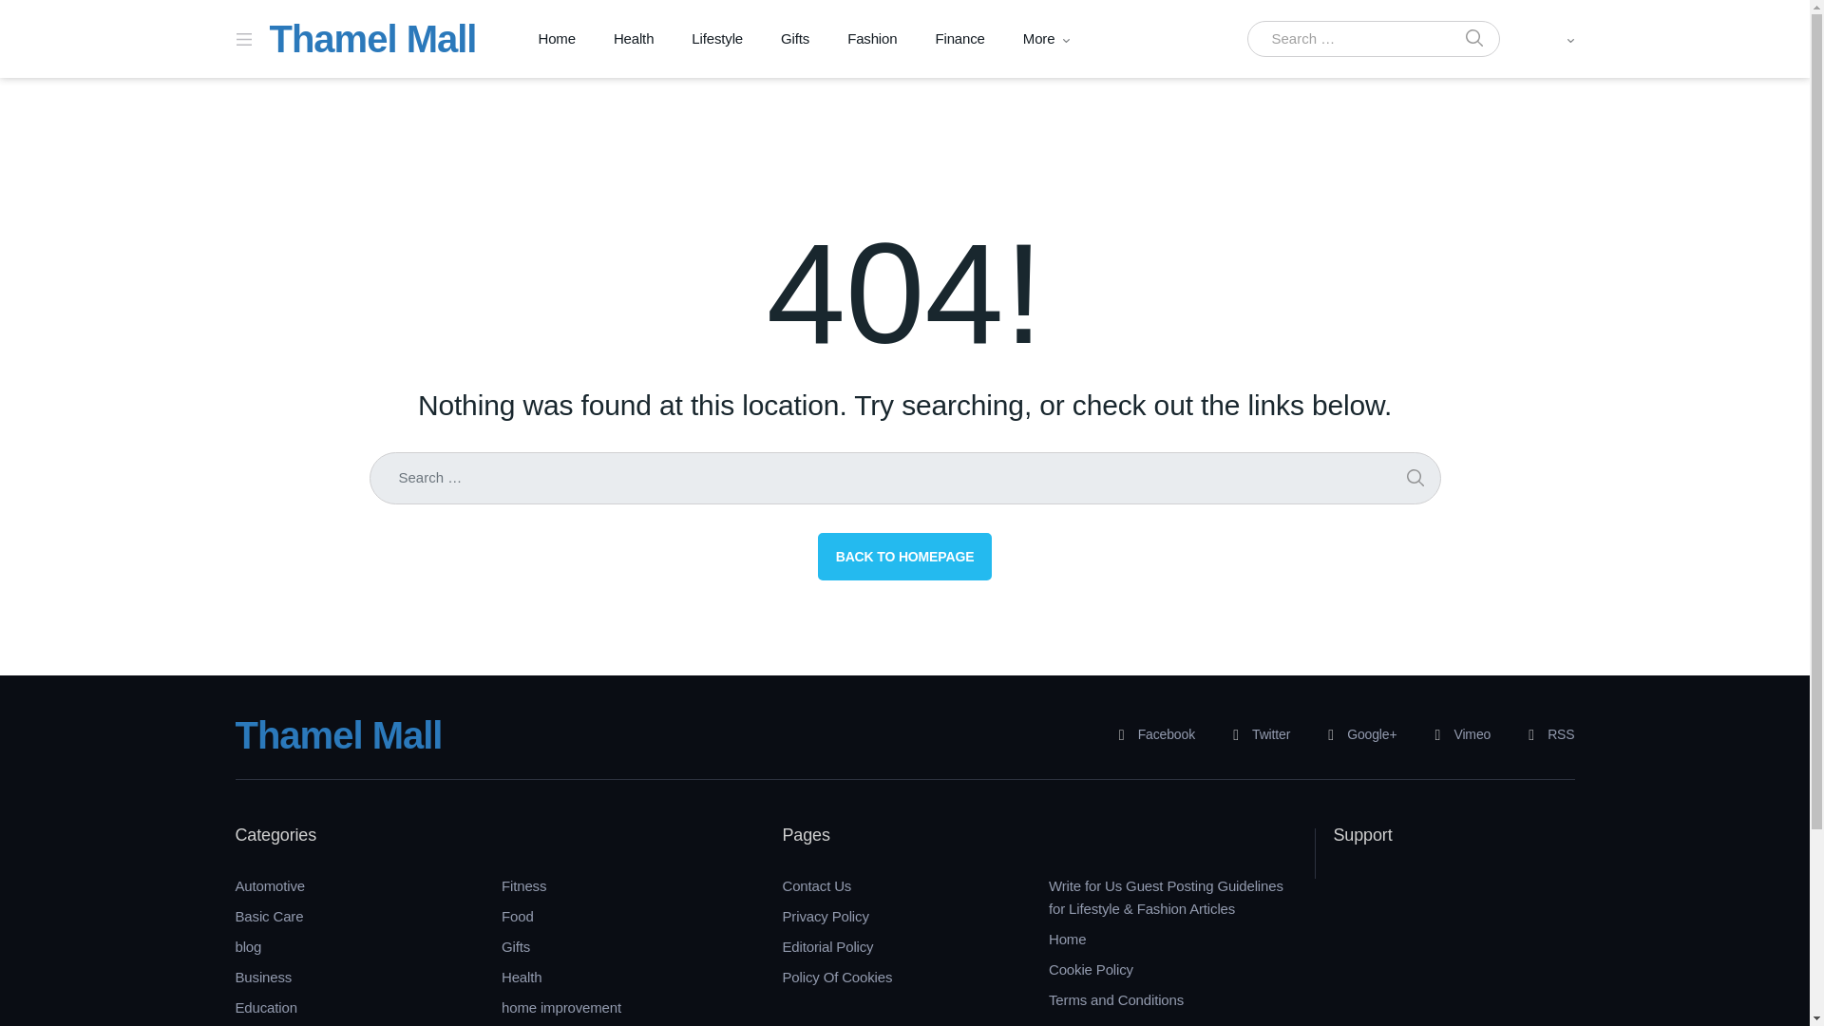 The width and height of the screenshot is (1824, 1026). Describe the element at coordinates (338, 734) in the screenshot. I see `Thamel Mall` at that location.